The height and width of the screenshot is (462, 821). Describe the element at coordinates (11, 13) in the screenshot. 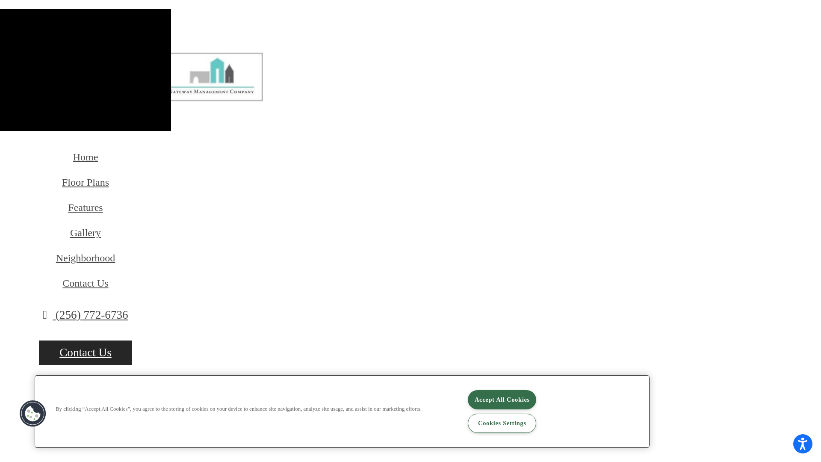

I see `Close` at that location.